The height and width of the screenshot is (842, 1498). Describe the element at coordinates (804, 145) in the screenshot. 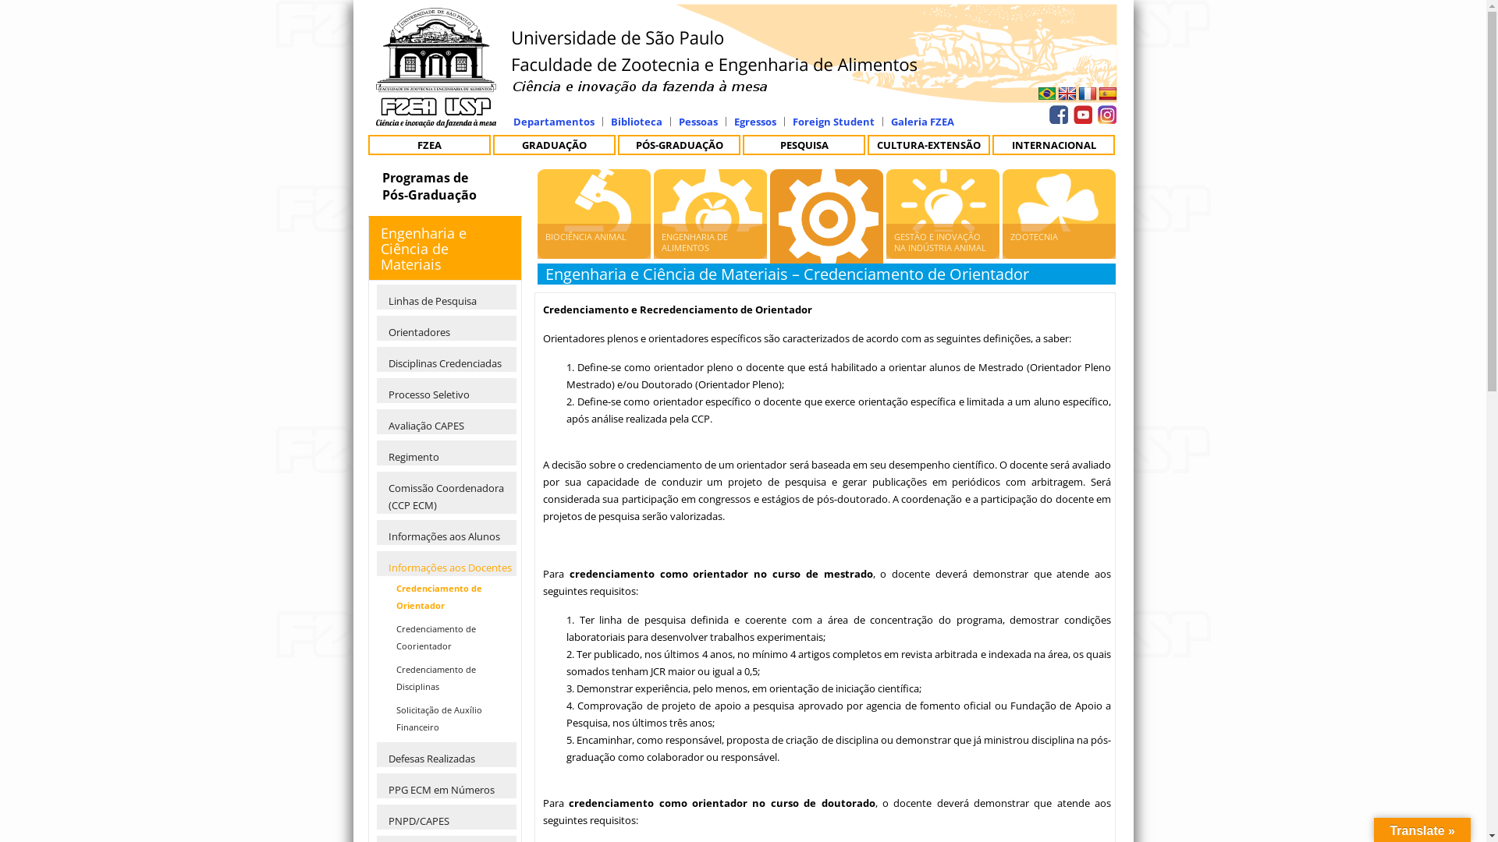

I see `PESQUISA` at that location.